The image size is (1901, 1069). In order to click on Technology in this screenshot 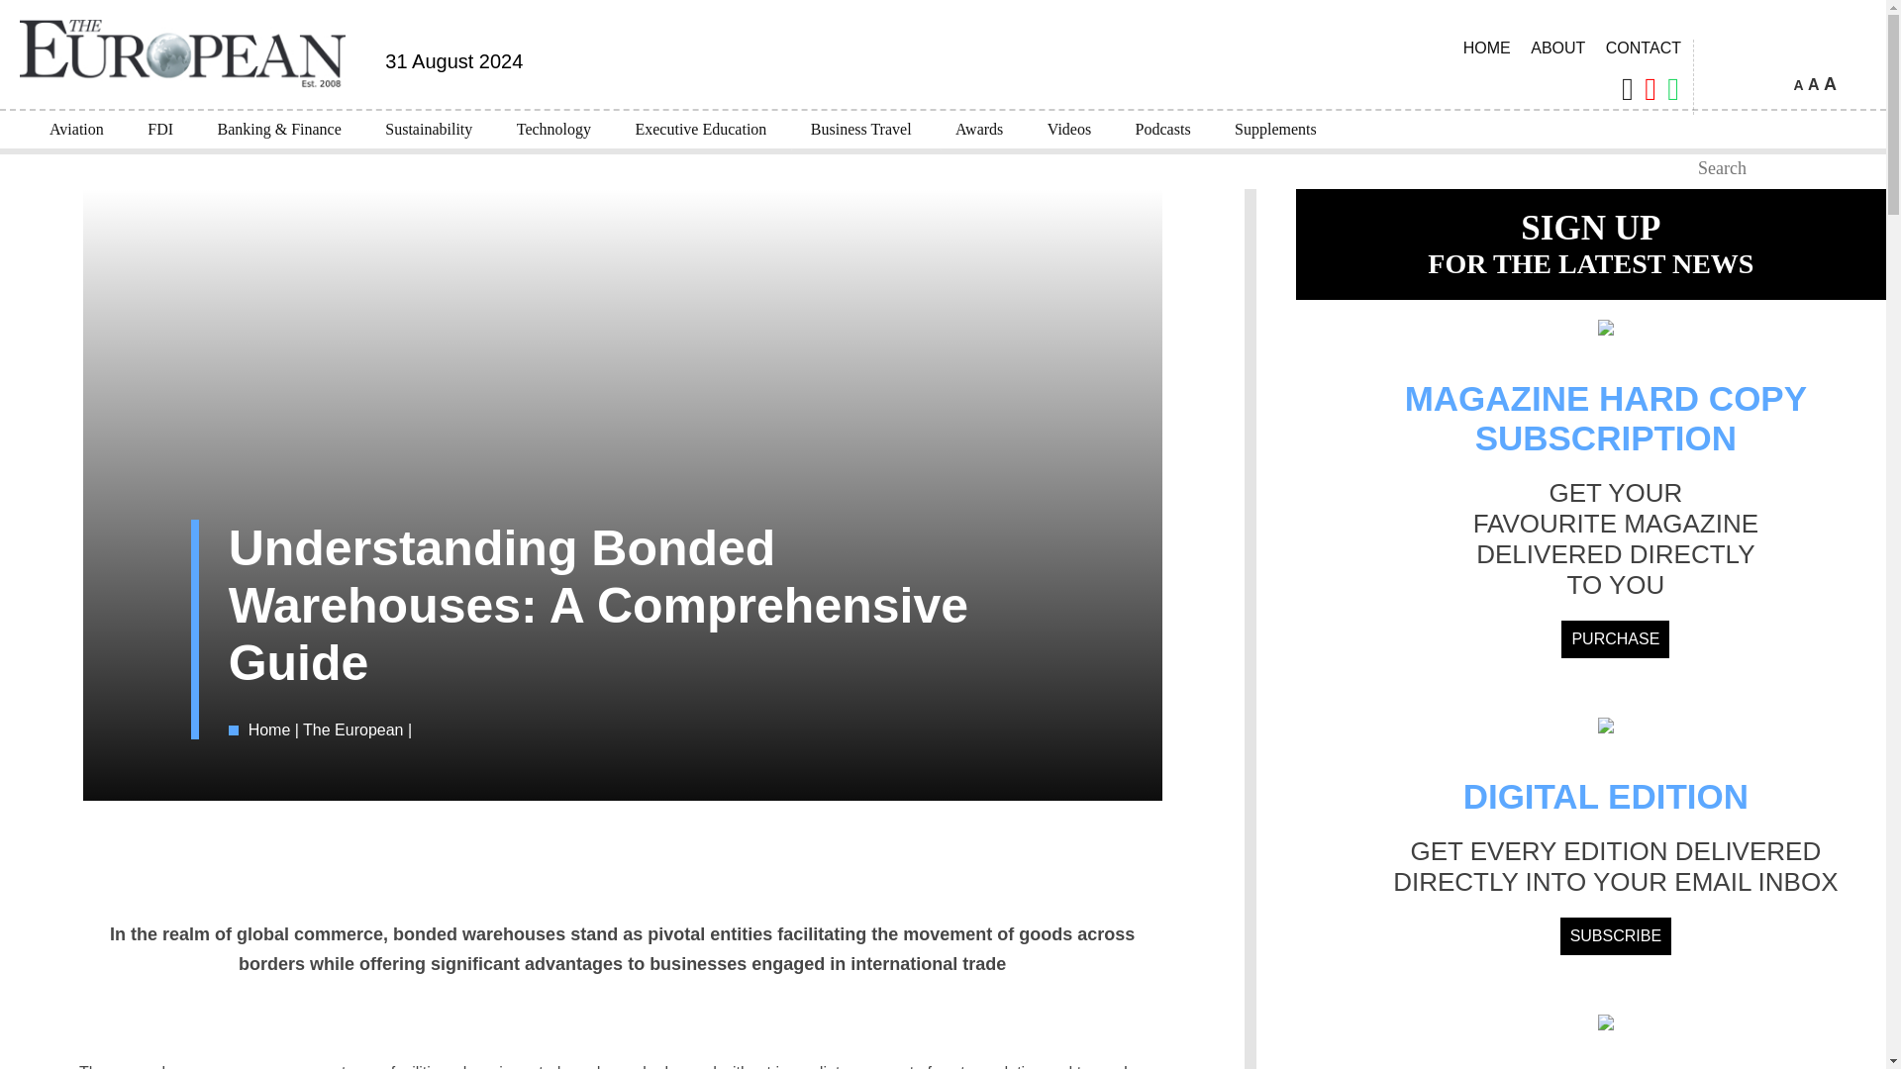, I will do `click(552, 130)`.